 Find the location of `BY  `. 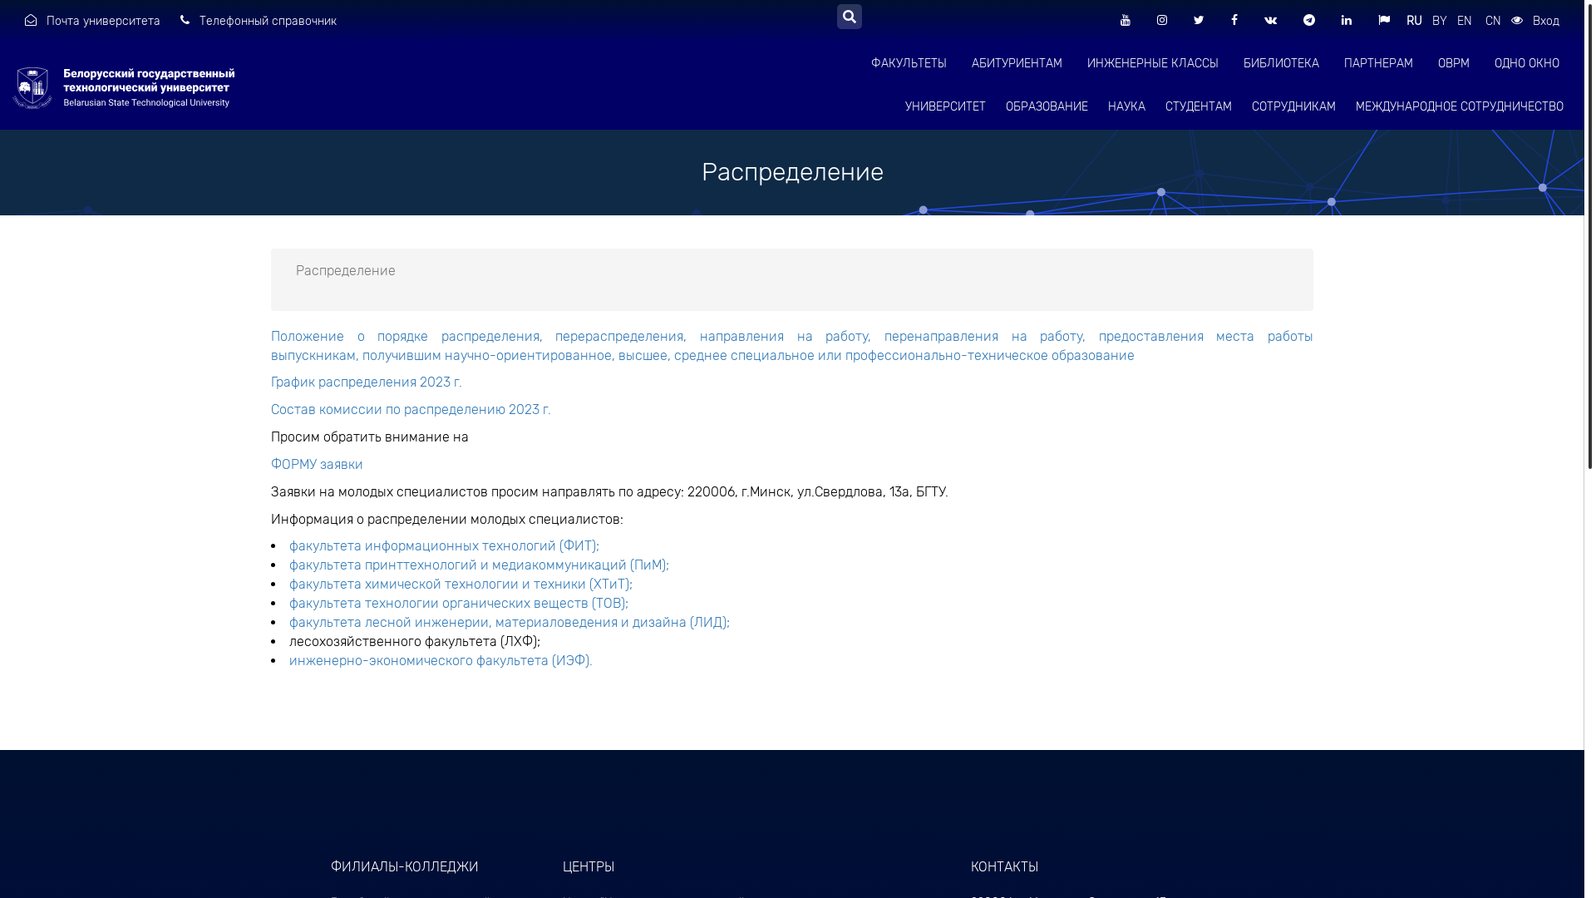

BY   is located at coordinates (1443, 22).